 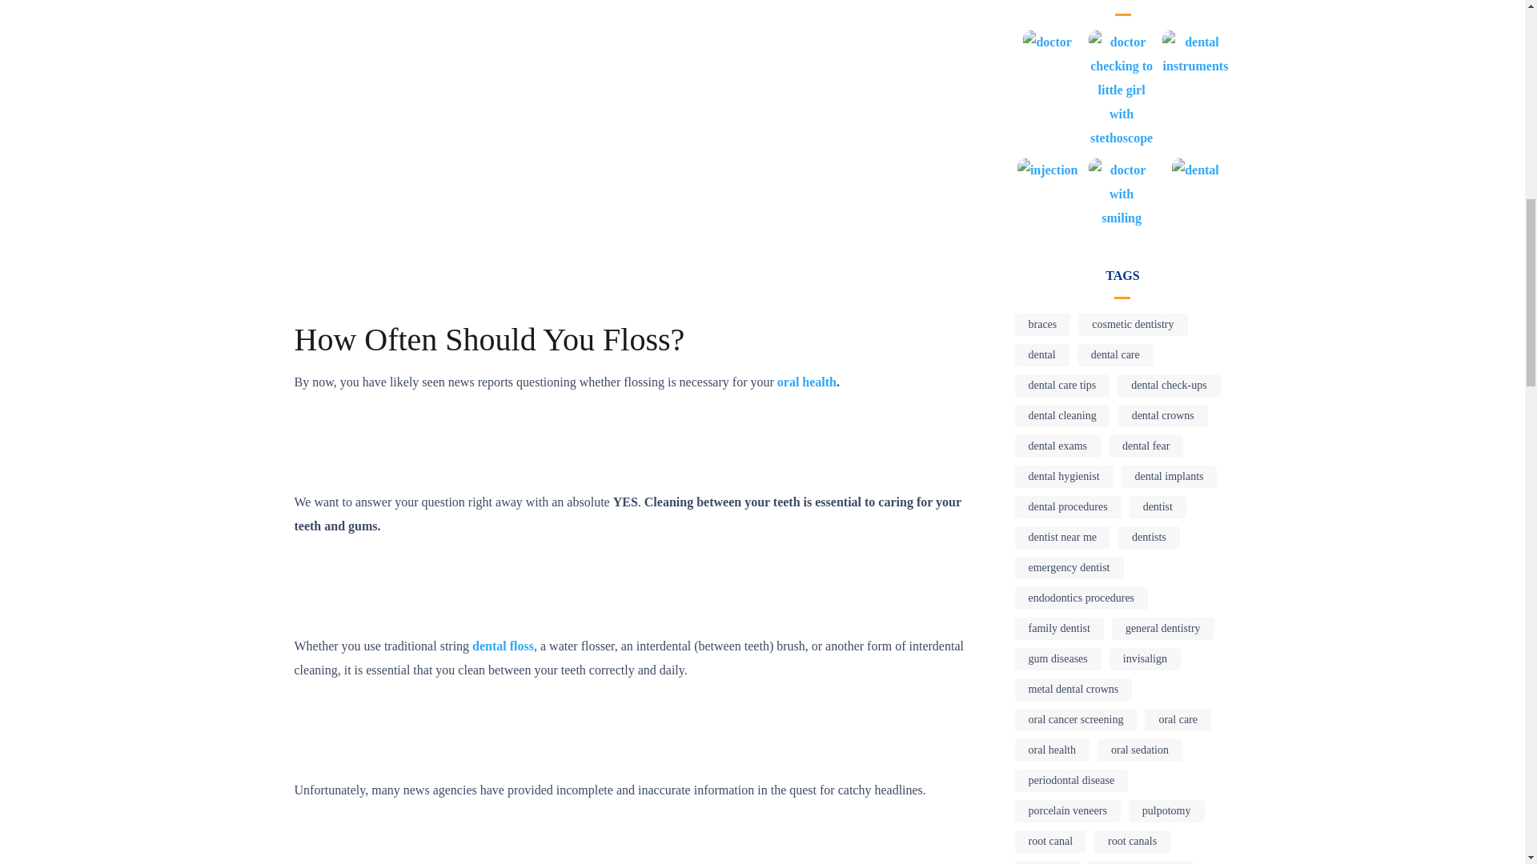 What do you see at coordinates (503, 646) in the screenshot?
I see `dental floss` at bounding box center [503, 646].